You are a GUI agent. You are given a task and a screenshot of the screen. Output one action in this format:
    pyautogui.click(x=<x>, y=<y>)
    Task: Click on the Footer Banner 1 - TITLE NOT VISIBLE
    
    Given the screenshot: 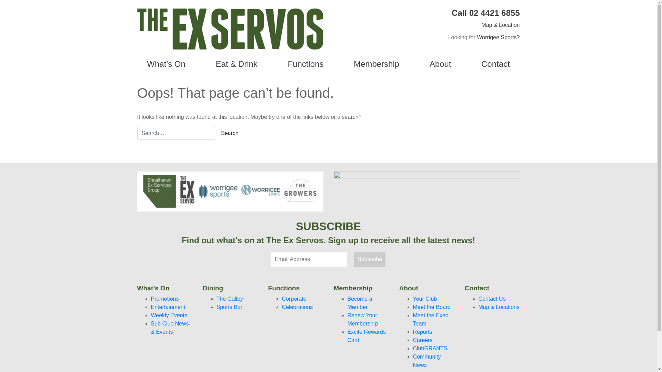 What is the action you would take?
    pyautogui.click(x=230, y=192)
    